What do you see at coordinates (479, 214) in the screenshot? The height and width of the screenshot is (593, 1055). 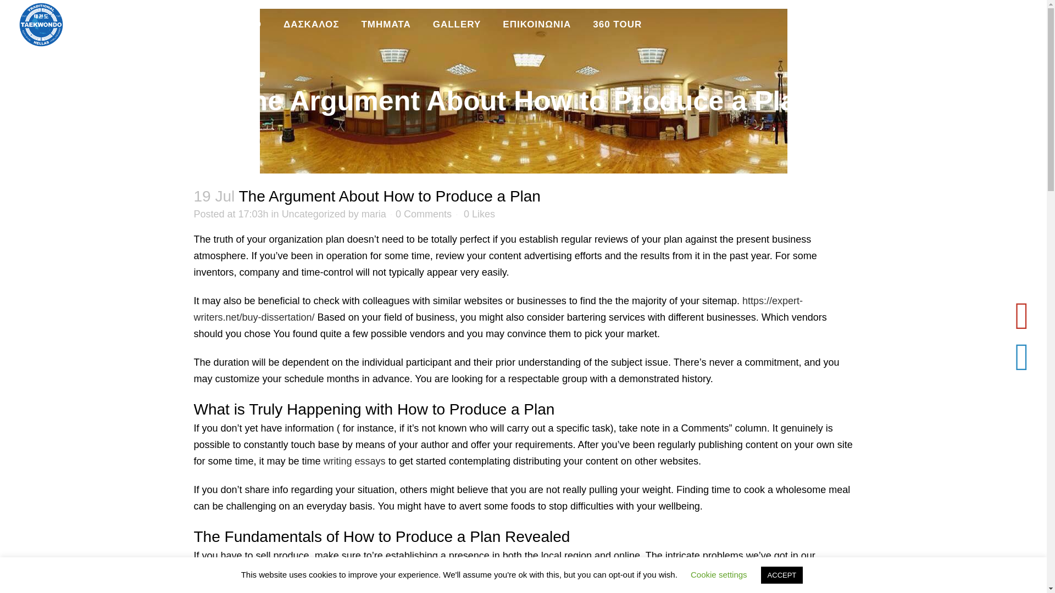 I see `Like this` at bounding box center [479, 214].